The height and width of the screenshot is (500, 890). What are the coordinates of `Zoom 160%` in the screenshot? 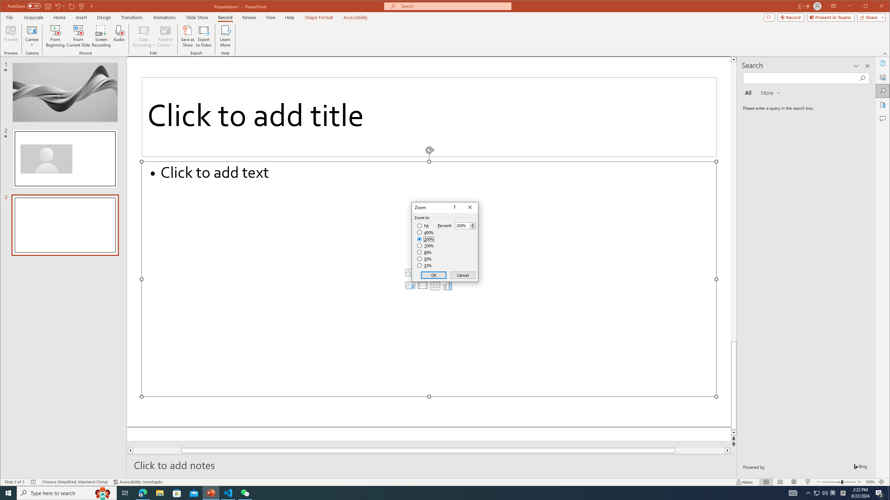 It's located at (870, 482).